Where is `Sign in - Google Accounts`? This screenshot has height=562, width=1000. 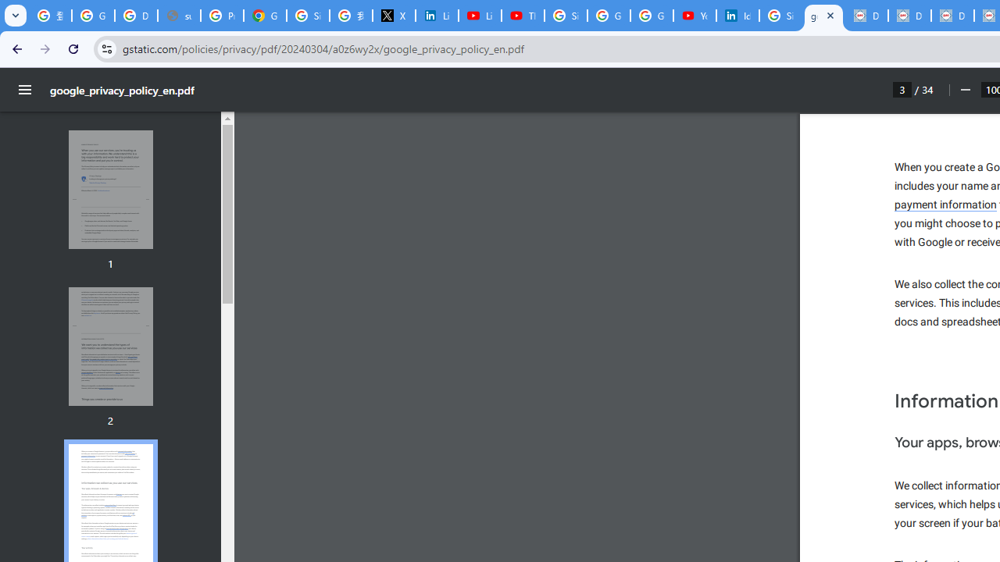 Sign in - Google Accounts is located at coordinates (566, 16).